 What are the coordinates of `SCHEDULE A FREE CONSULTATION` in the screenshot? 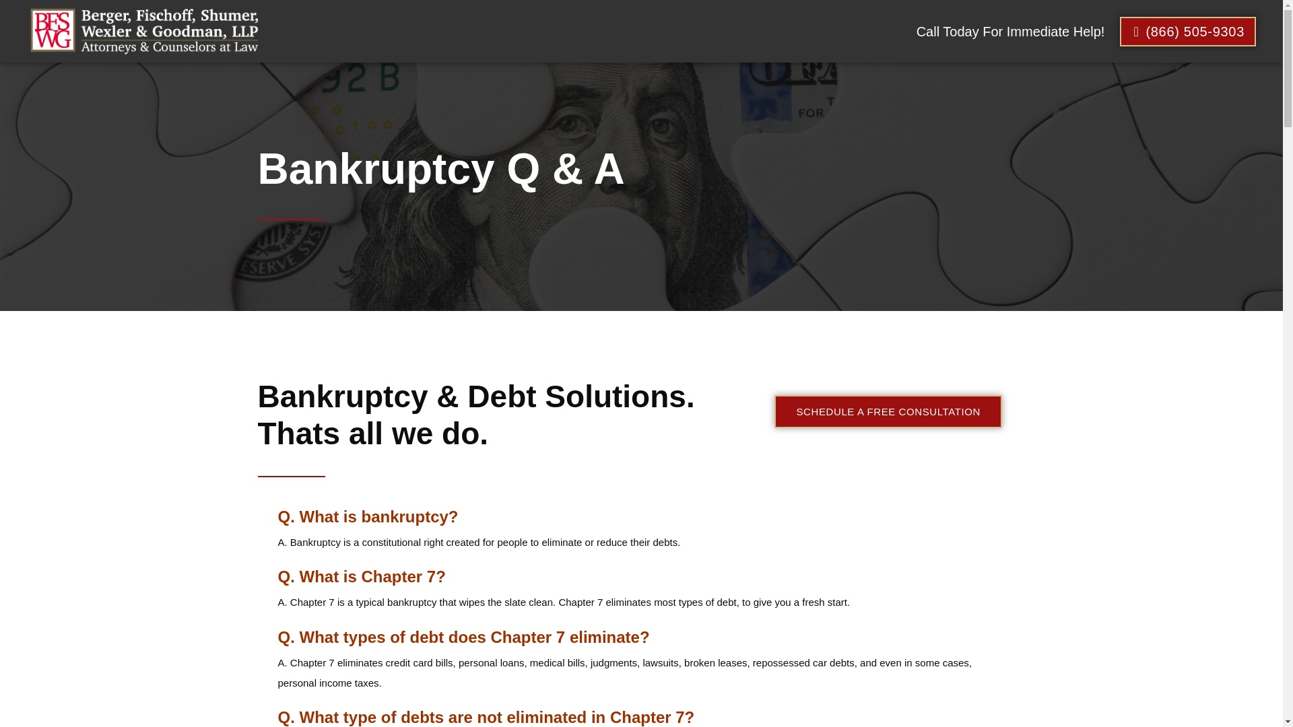 It's located at (888, 412).